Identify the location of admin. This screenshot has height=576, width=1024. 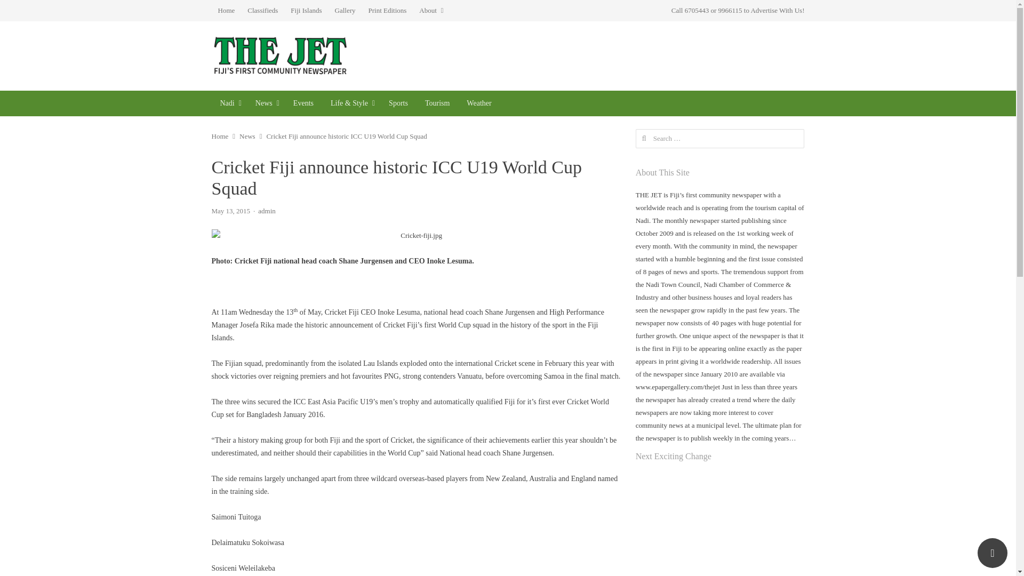
(267, 210).